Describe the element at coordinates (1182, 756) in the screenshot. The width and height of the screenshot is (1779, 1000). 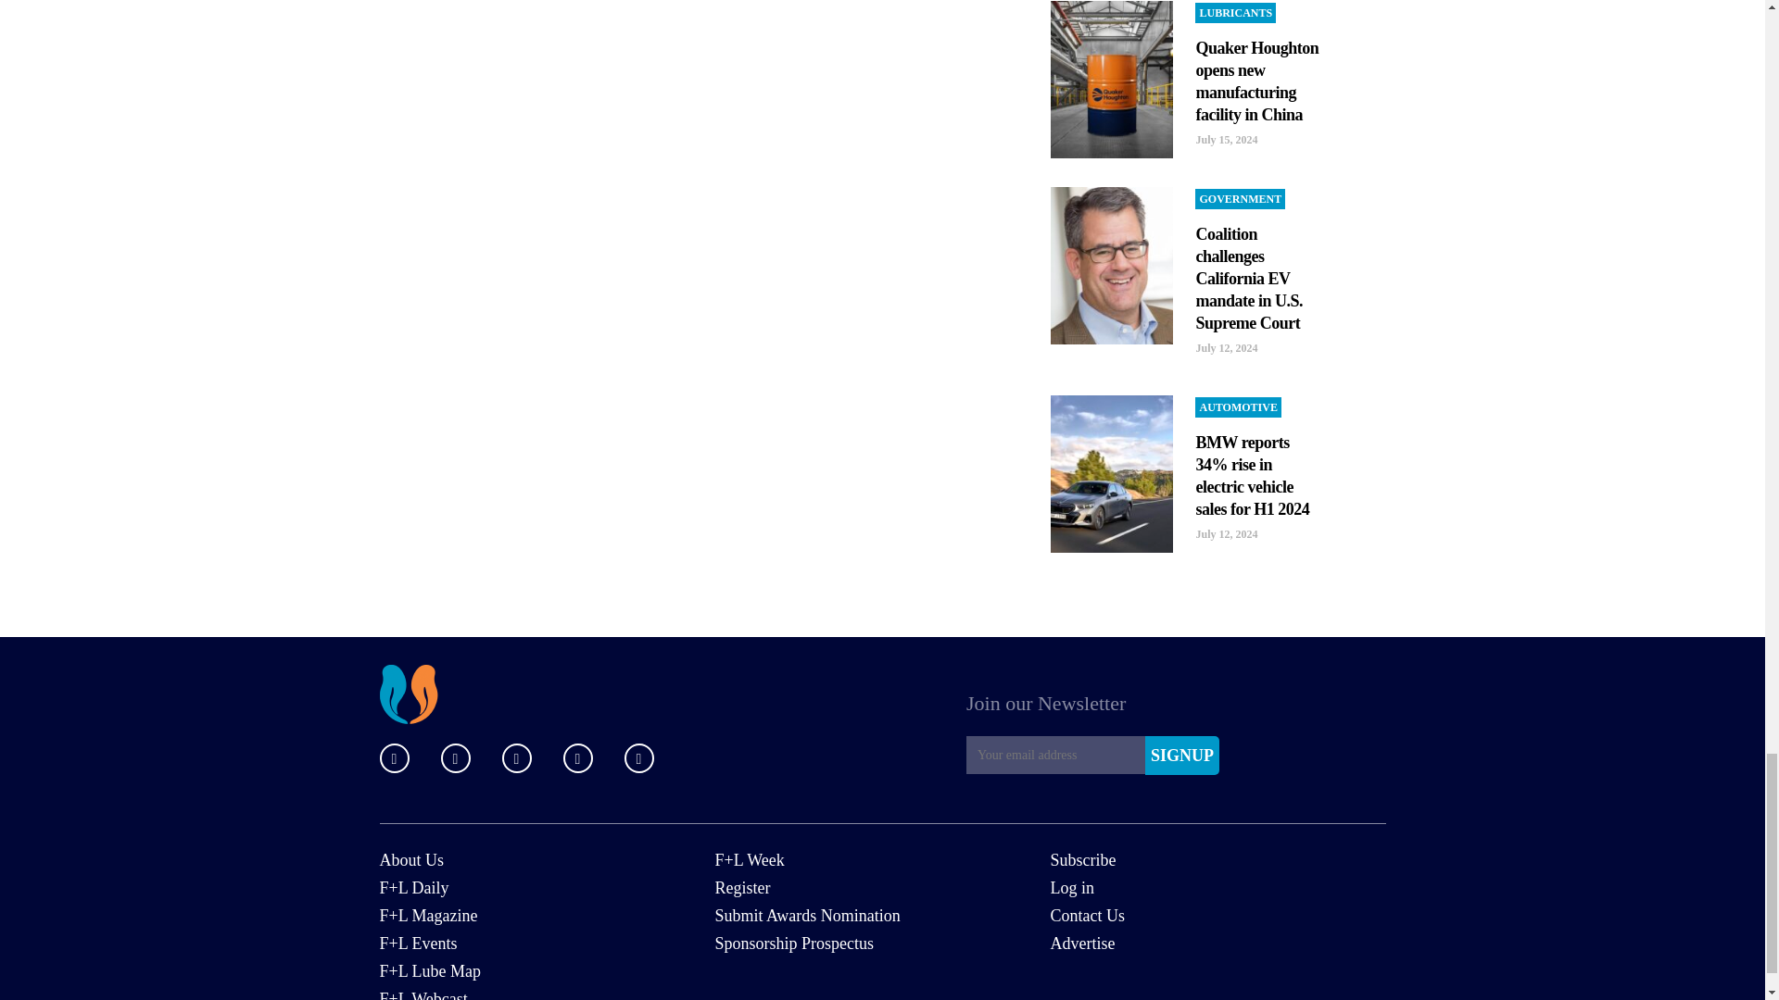
I see `SIGNUP` at that location.